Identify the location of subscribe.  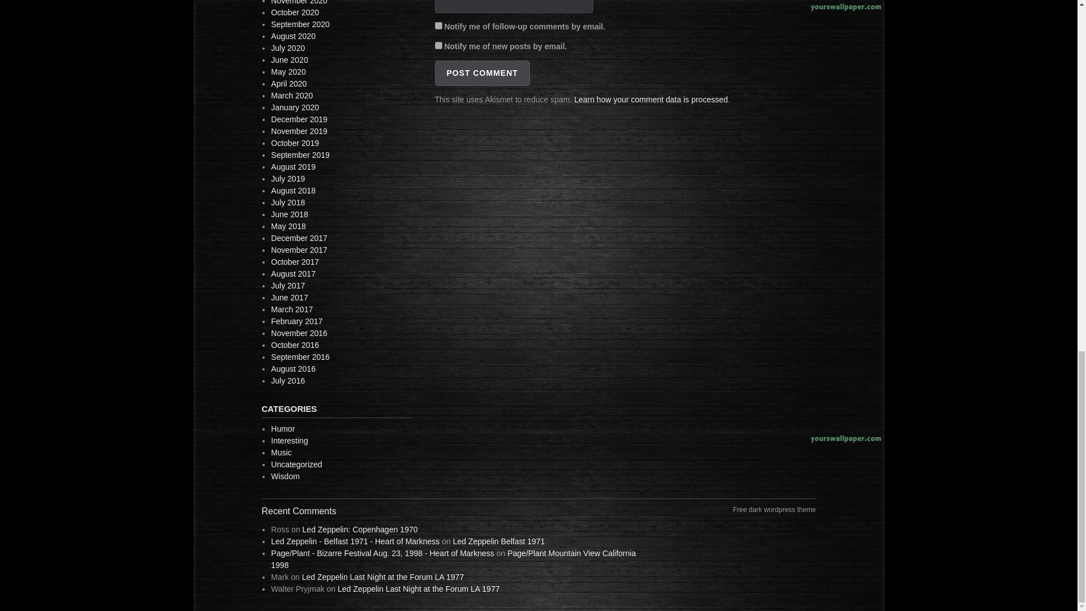
(438, 25).